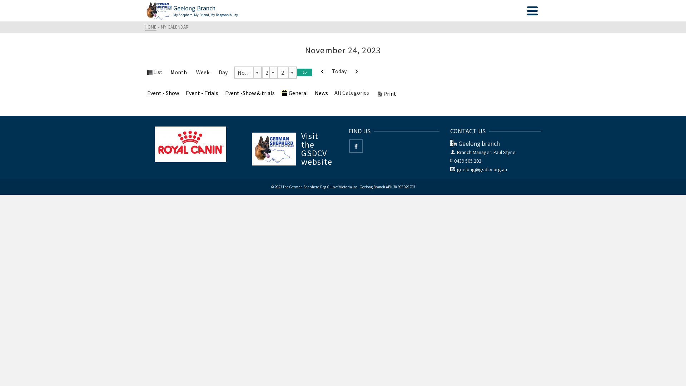 This screenshot has width=686, height=386. I want to click on News, so click(322, 93).